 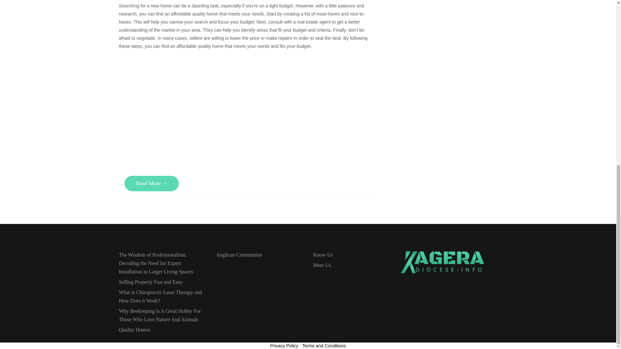 What do you see at coordinates (162, 297) in the screenshot?
I see `What is Chiropractic Laser Therapy and How Does it Work?` at bounding box center [162, 297].